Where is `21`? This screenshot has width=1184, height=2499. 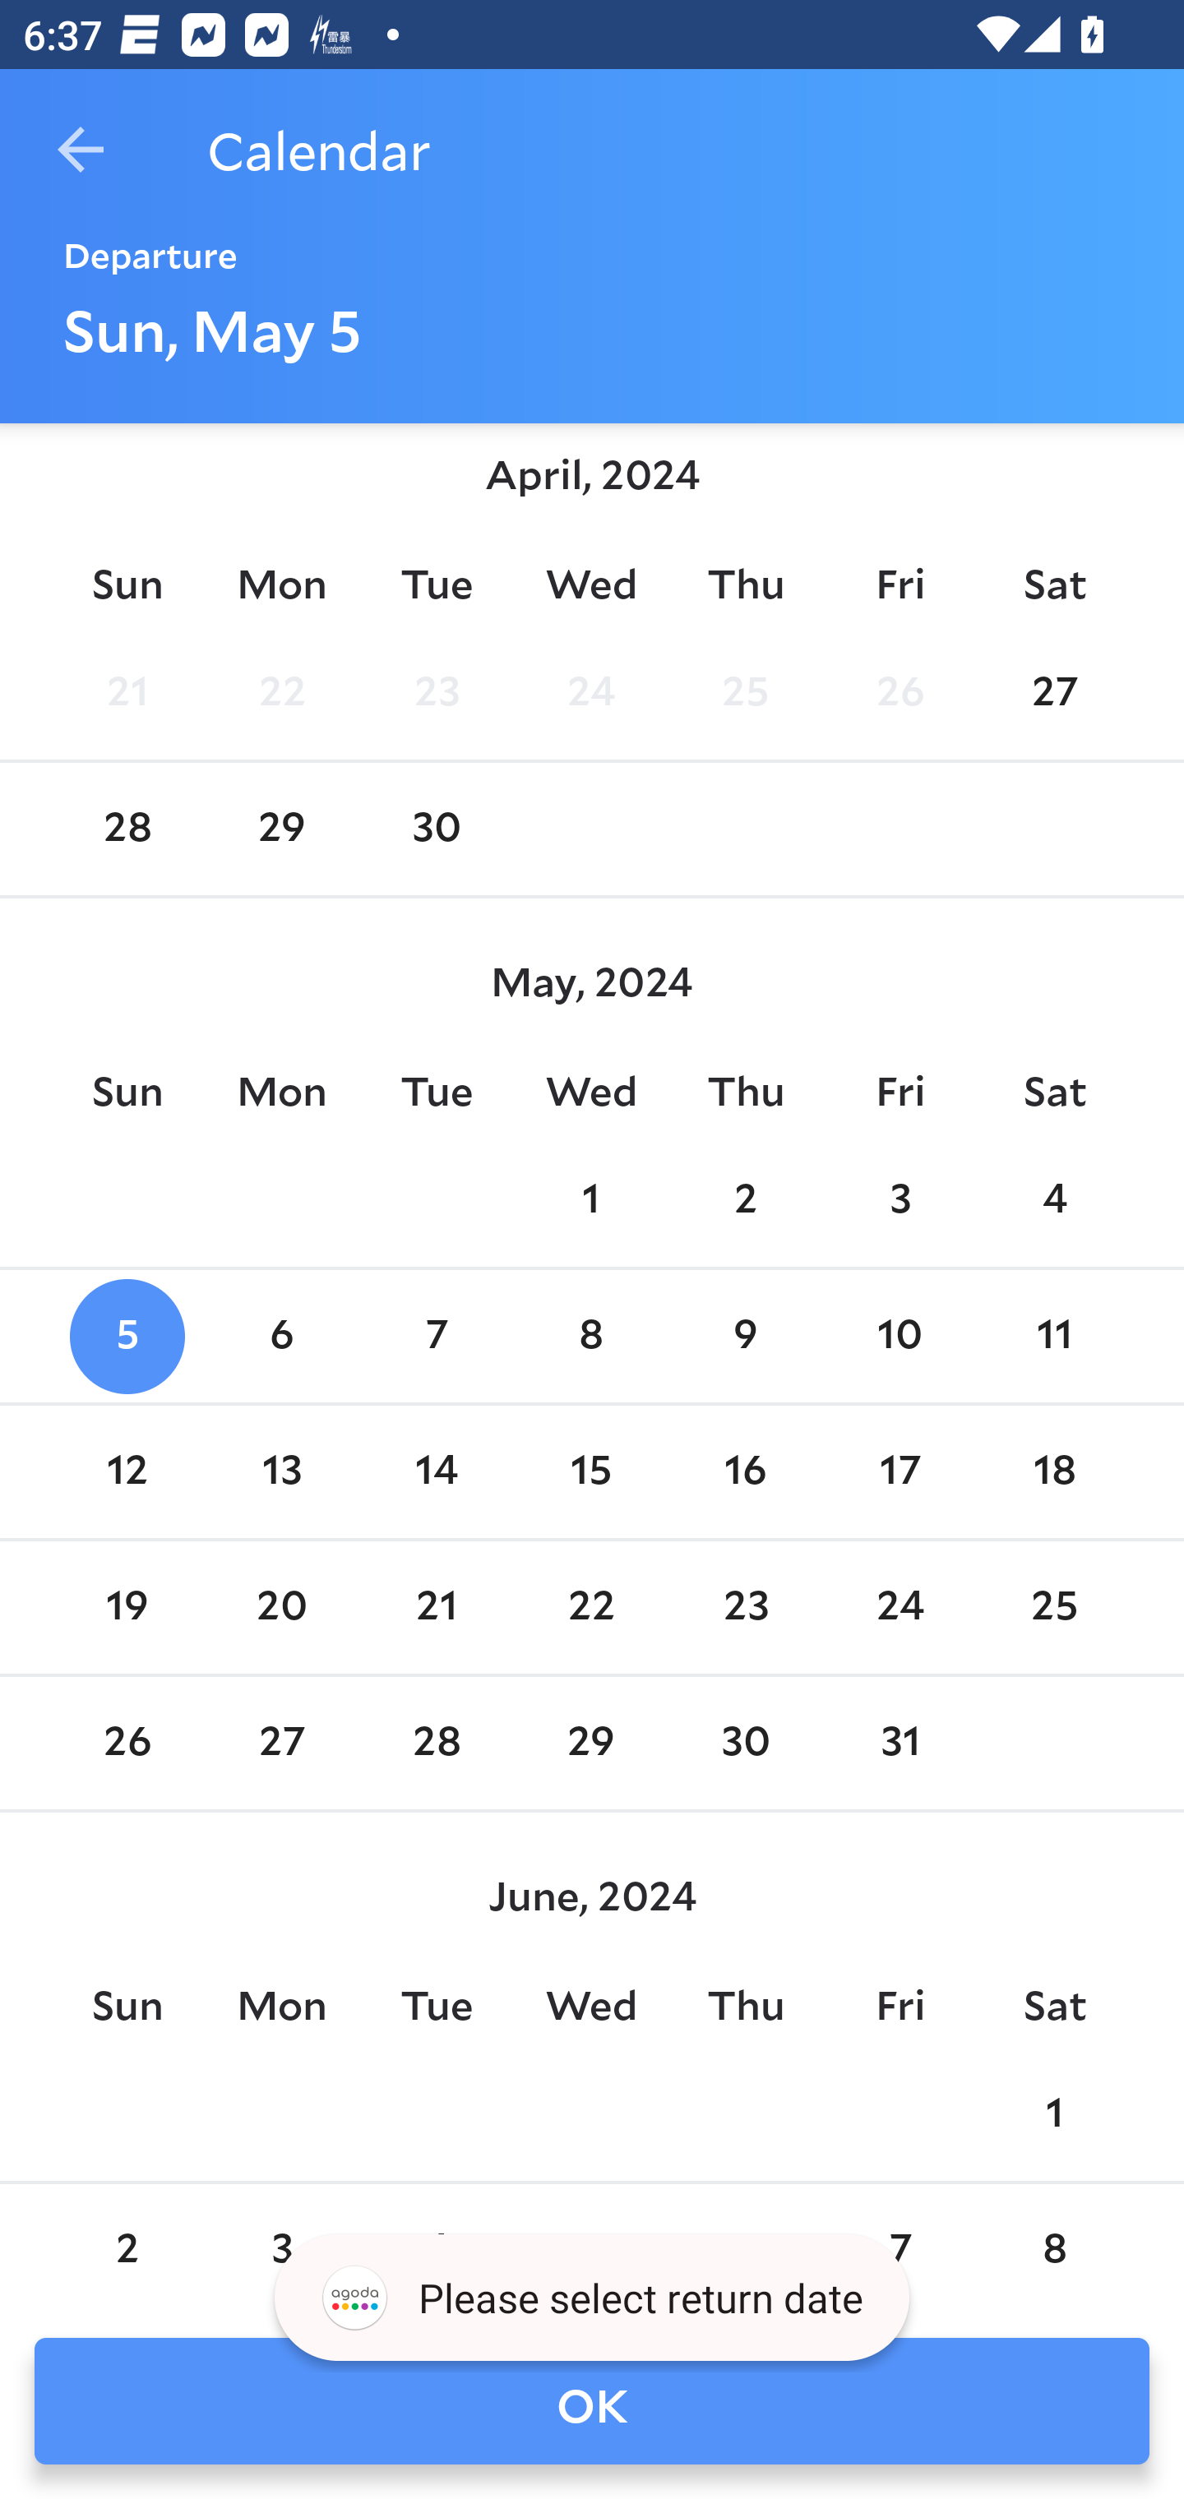 21 is located at coordinates (127, 695).